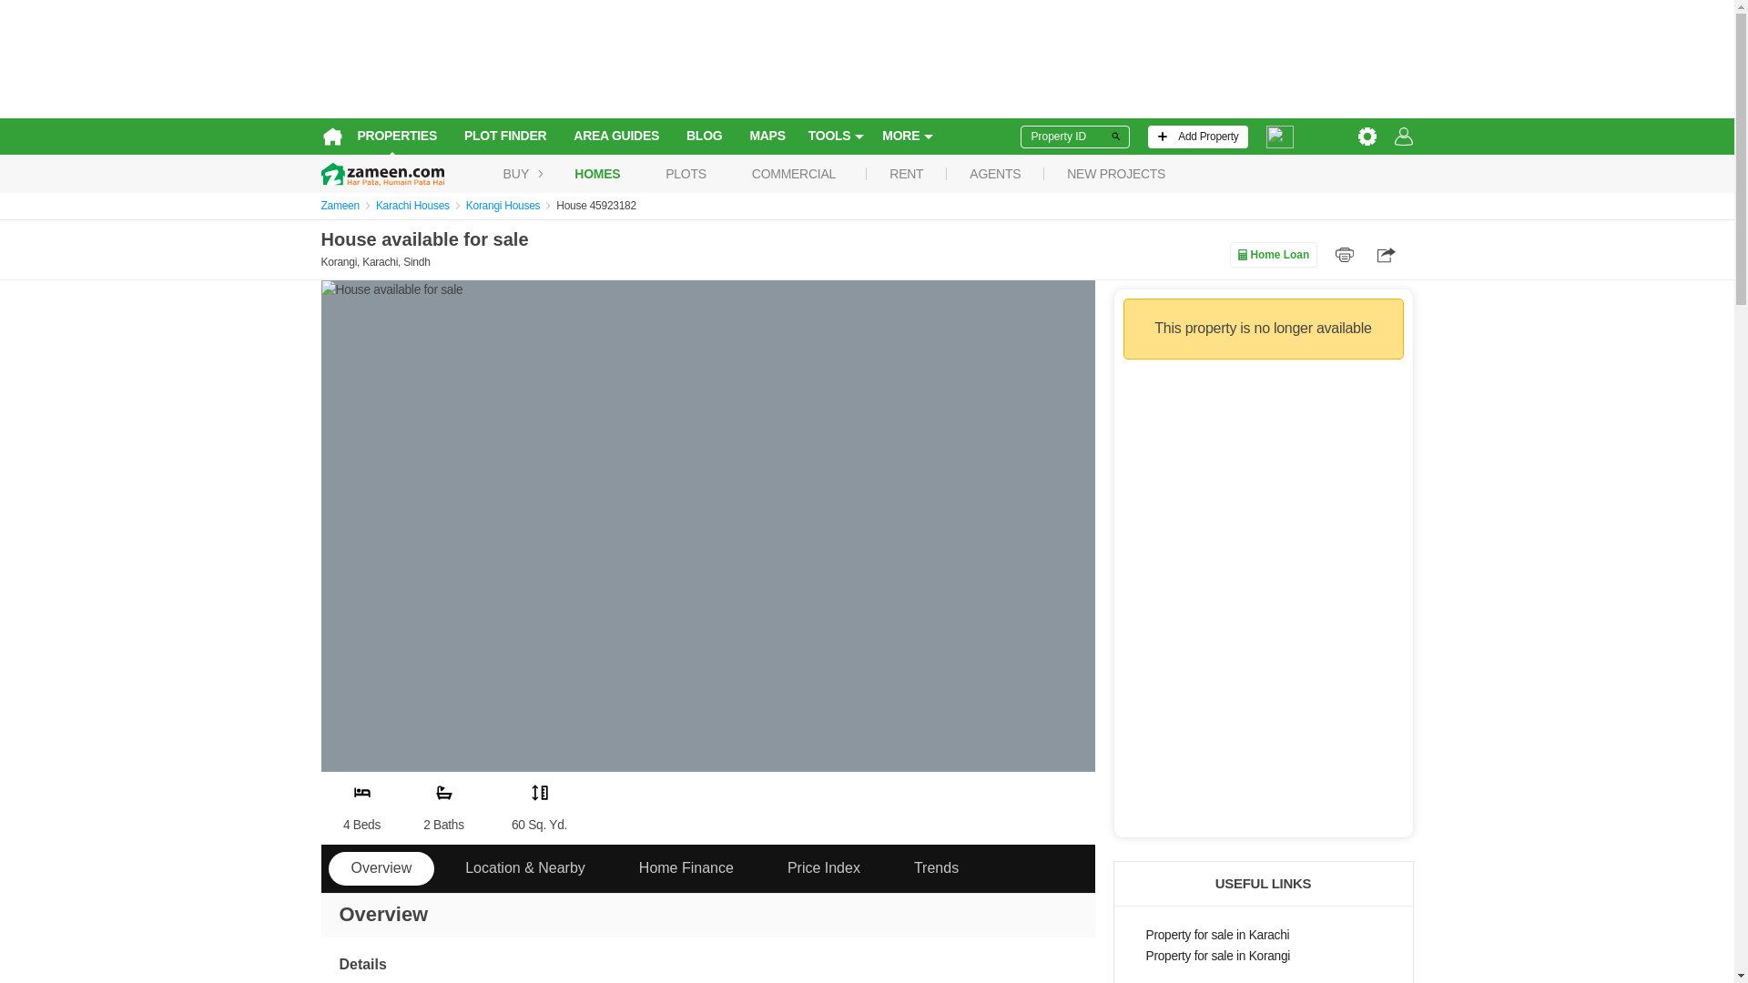 The image size is (1748, 983). What do you see at coordinates (503, 206) in the screenshot?
I see `Korangi Houses` at bounding box center [503, 206].